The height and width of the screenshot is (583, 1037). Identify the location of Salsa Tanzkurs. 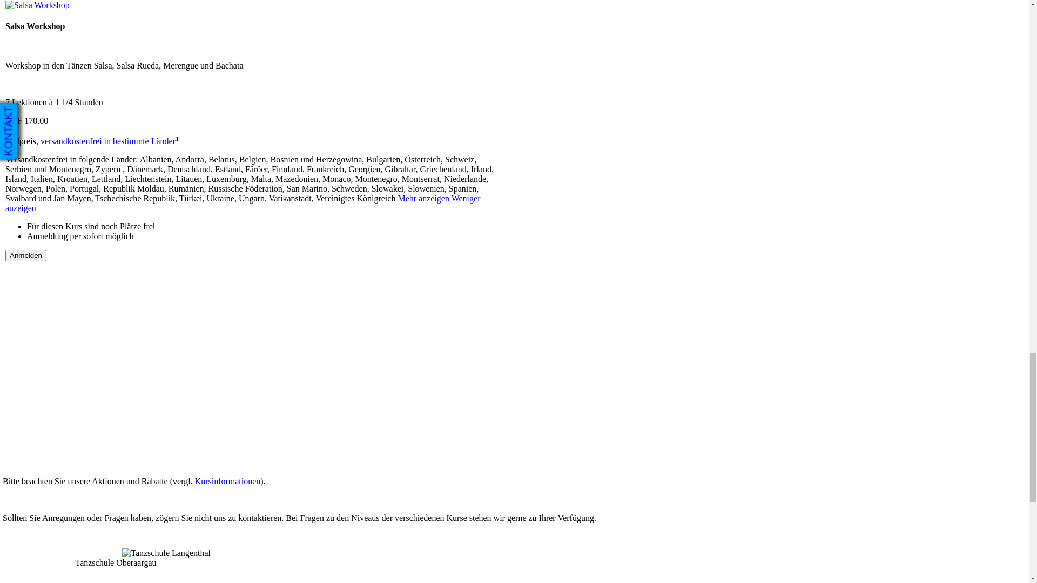
(69, 304).